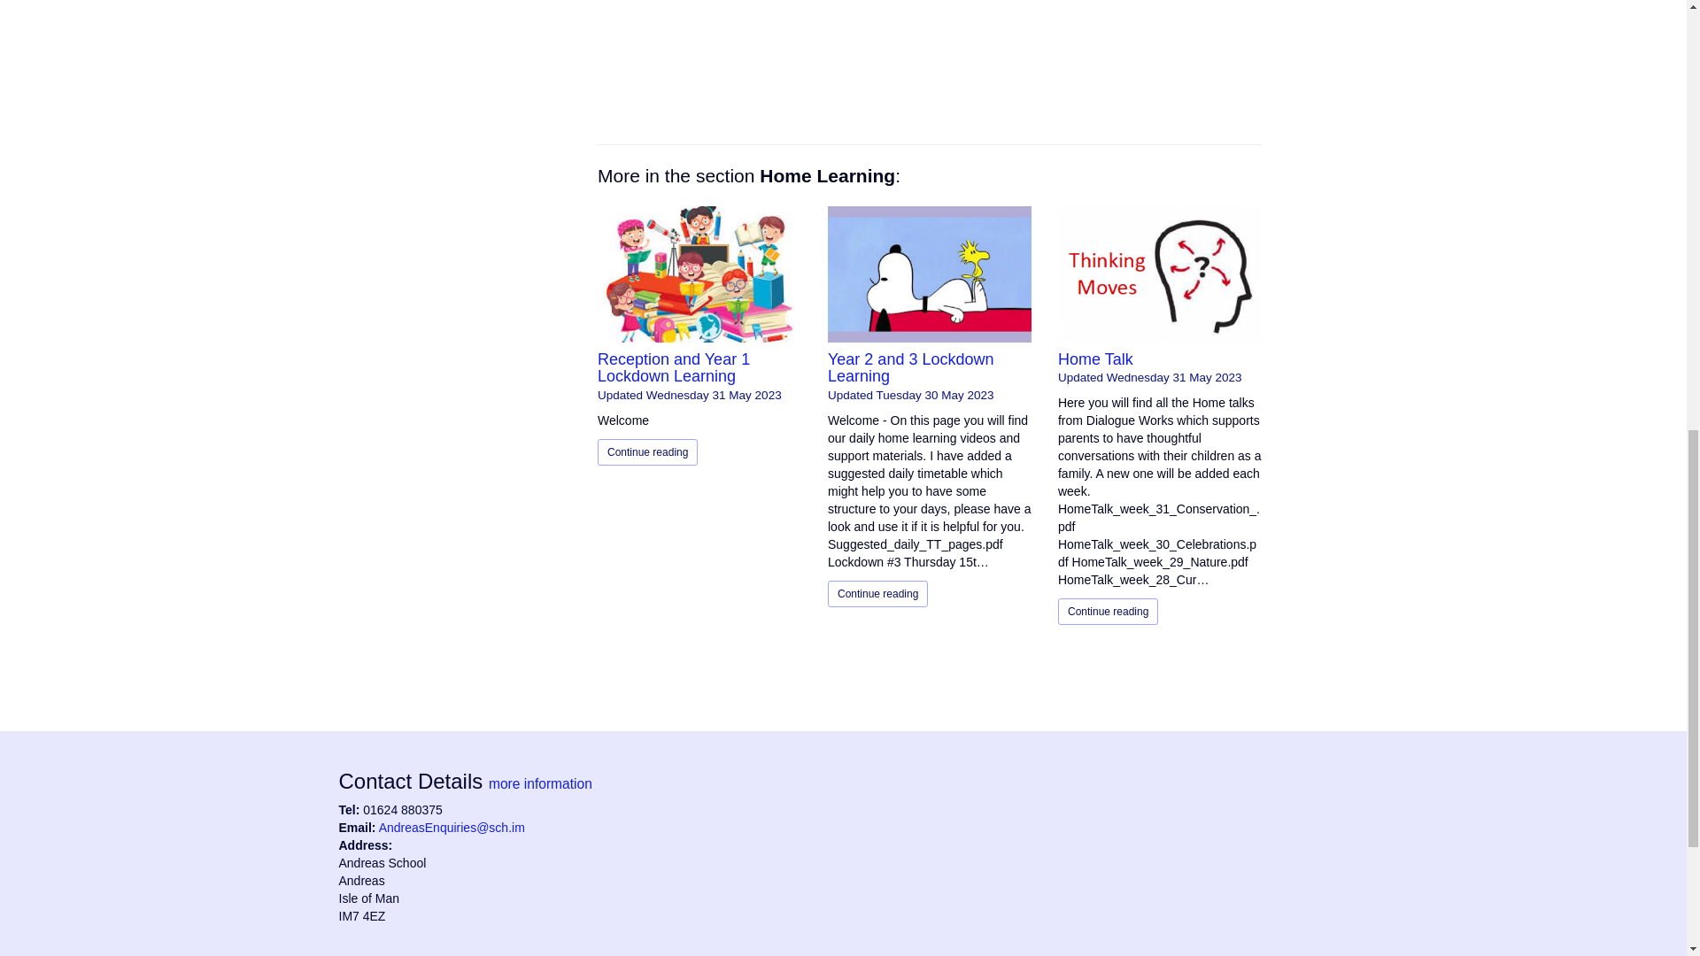  Describe the element at coordinates (647, 451) in the screenshot. I see `Continue reading` at that location.